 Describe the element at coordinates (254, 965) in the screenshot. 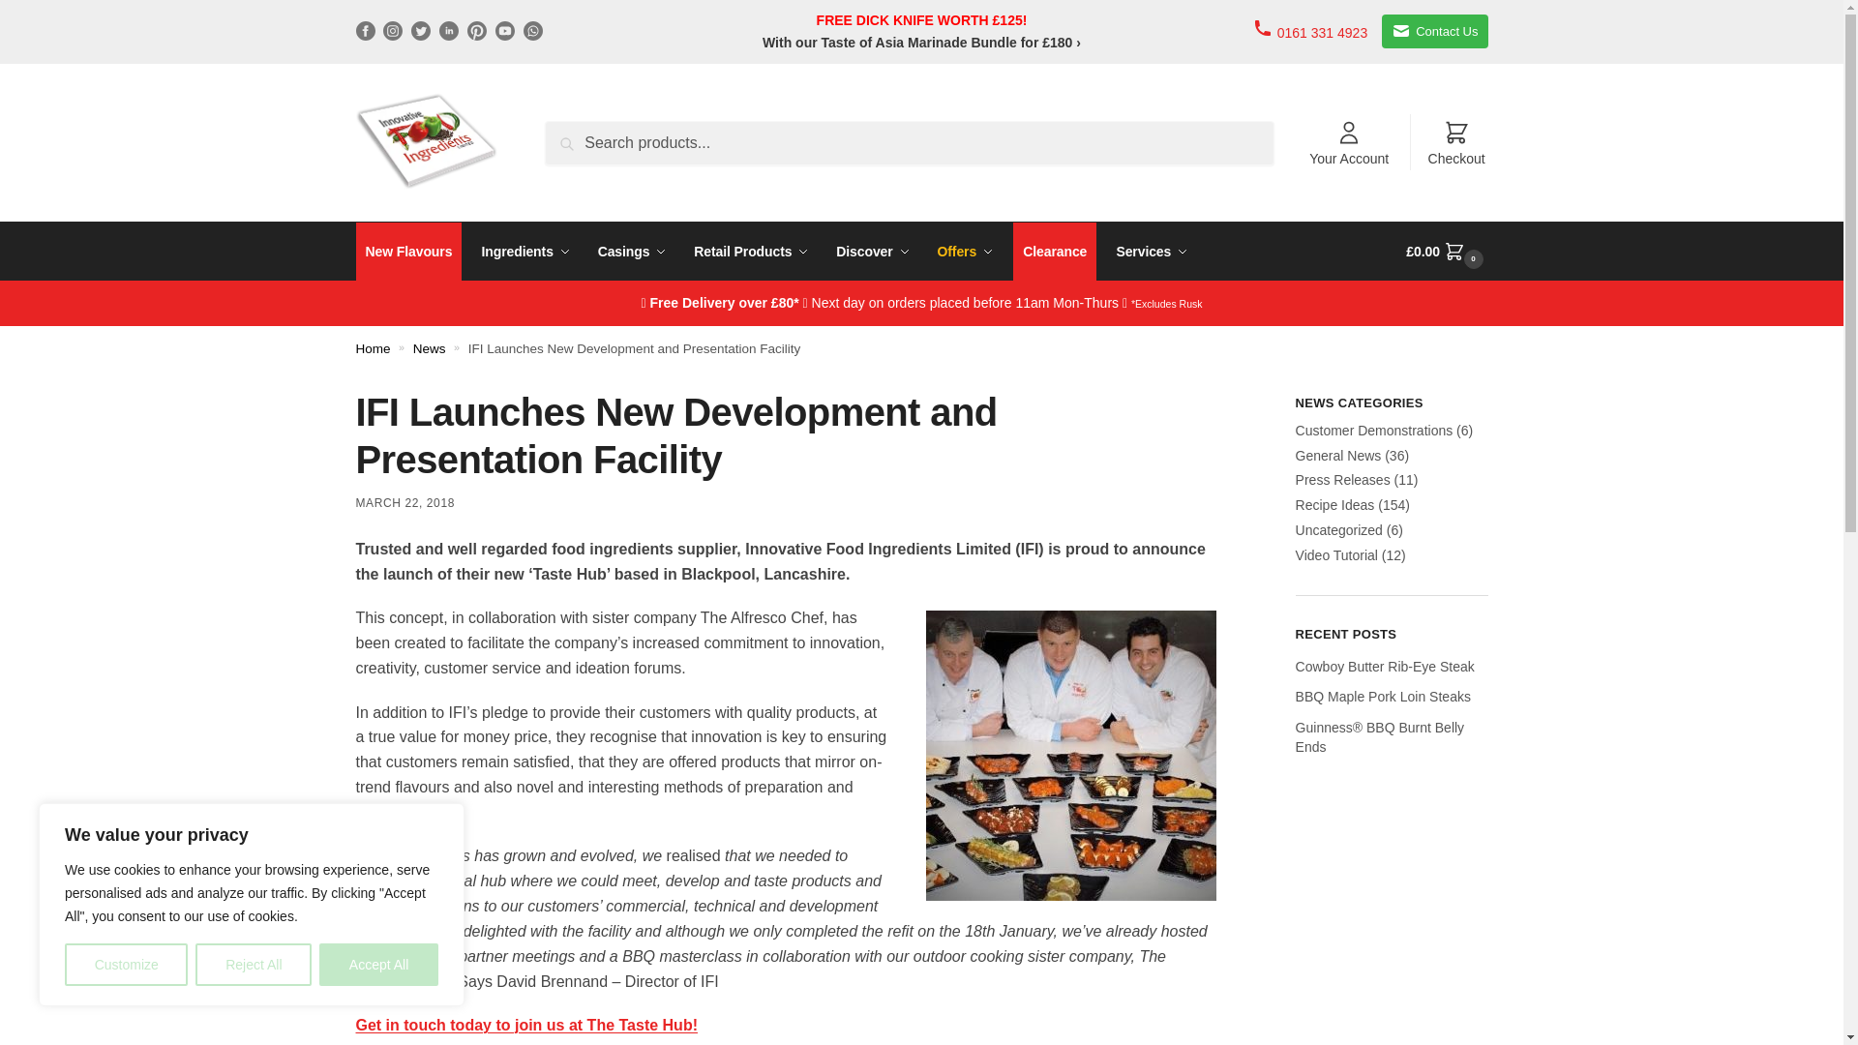

I see `Reject All` at that location.